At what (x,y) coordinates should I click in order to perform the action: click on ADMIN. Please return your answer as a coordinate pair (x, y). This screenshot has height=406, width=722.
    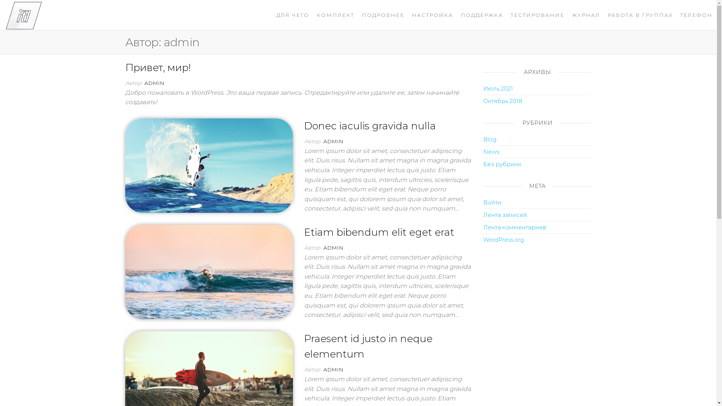
    Looking at the image, I should click on (333, 141).